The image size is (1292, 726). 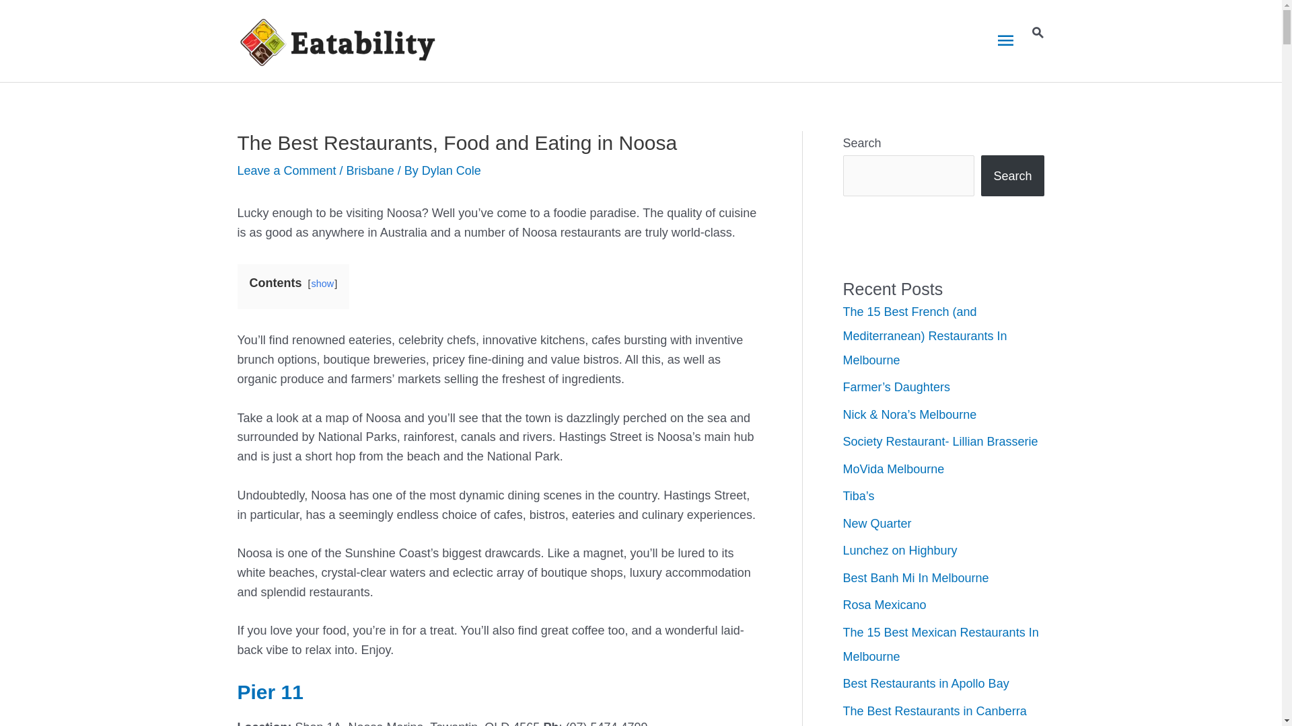 What do you see at coordinates (452, 171) in the screenshot?
I see `Dylan Cole` at bounding box center [452, 171].